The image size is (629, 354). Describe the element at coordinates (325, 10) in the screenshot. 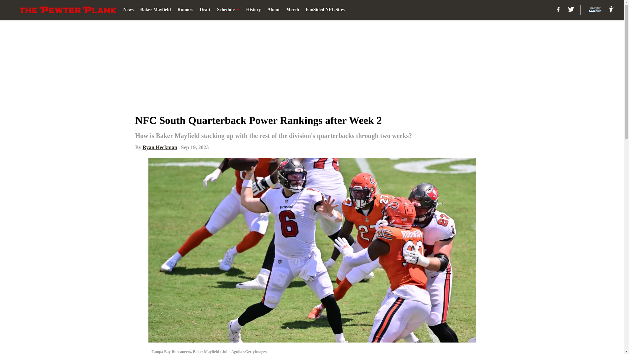

I see `FanSided NFL Sites` at that location.